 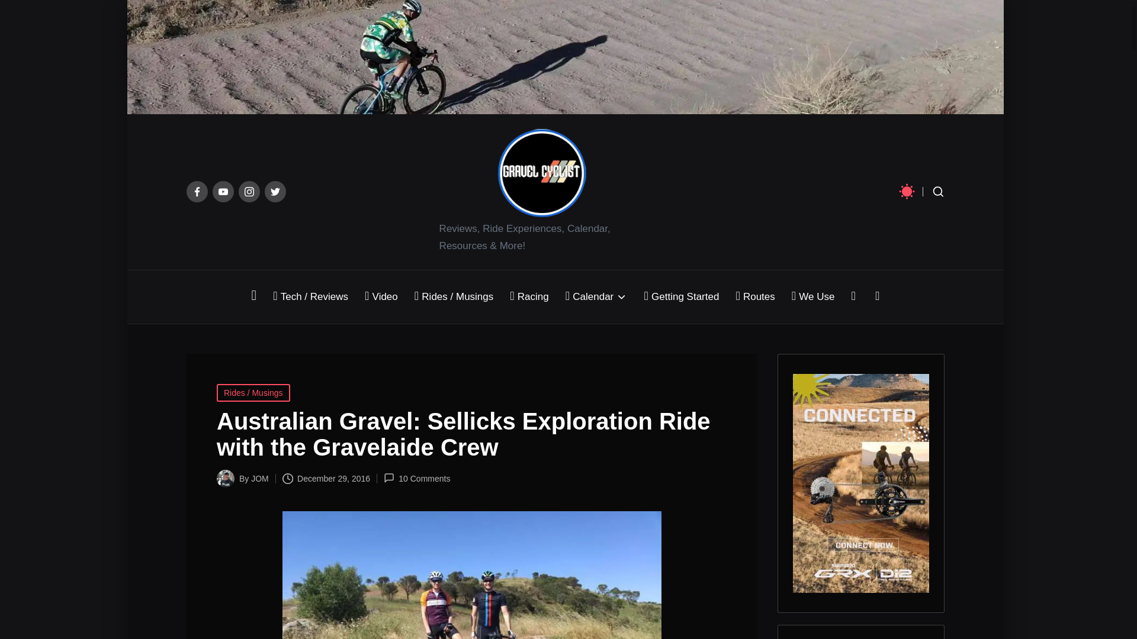 What do you see at coordinates (596, 297) in the screenshot?
I see `Calendar` at bounding box center [596, 297].